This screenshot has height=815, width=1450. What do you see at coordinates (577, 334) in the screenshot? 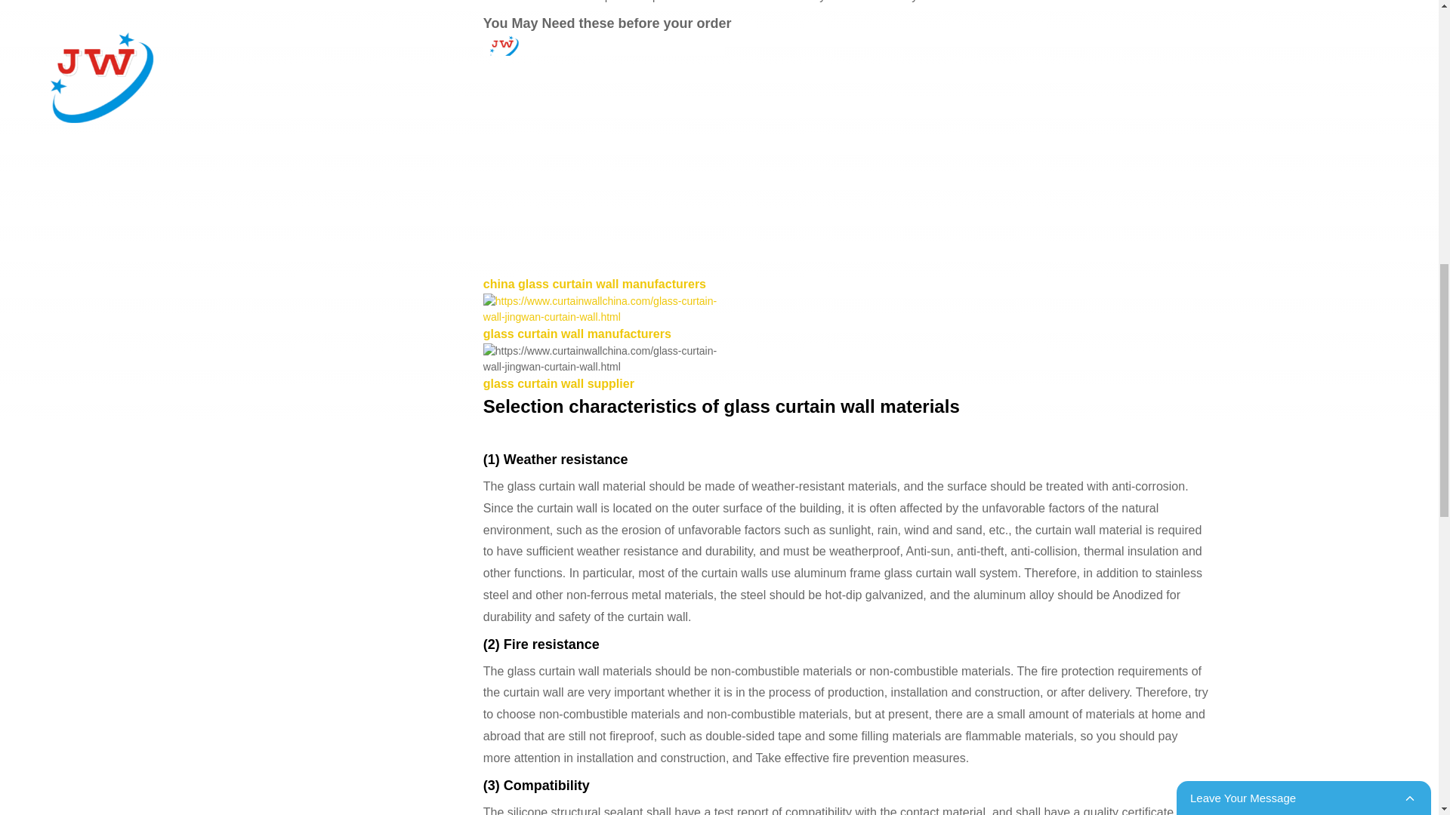
I see `glass curtain wall manufacturers` at bounding box center [577, 334].